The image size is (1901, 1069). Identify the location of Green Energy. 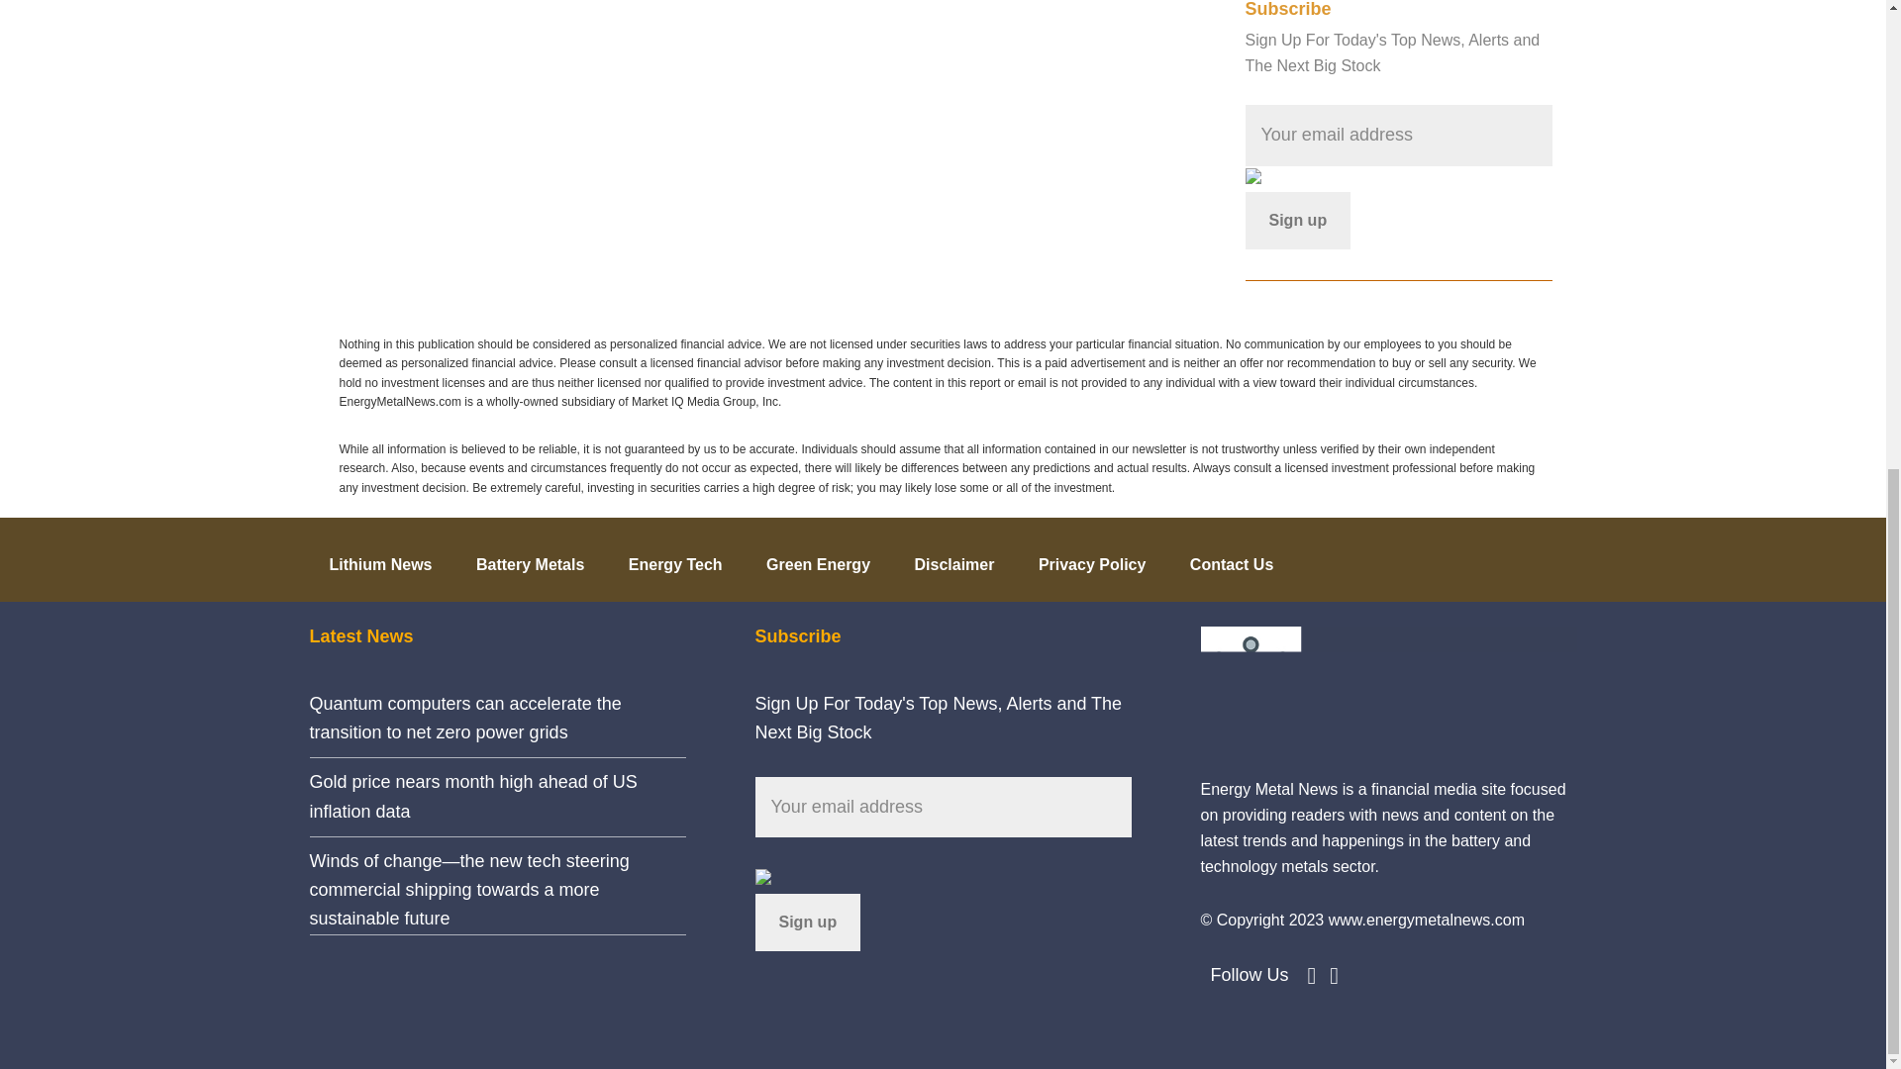
(818, 559).